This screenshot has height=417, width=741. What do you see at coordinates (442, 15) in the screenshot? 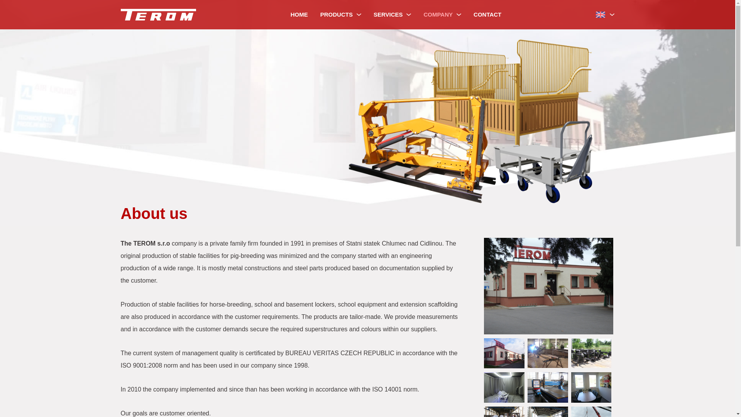
I see `COMPANY` at bounding box center [442, 15].